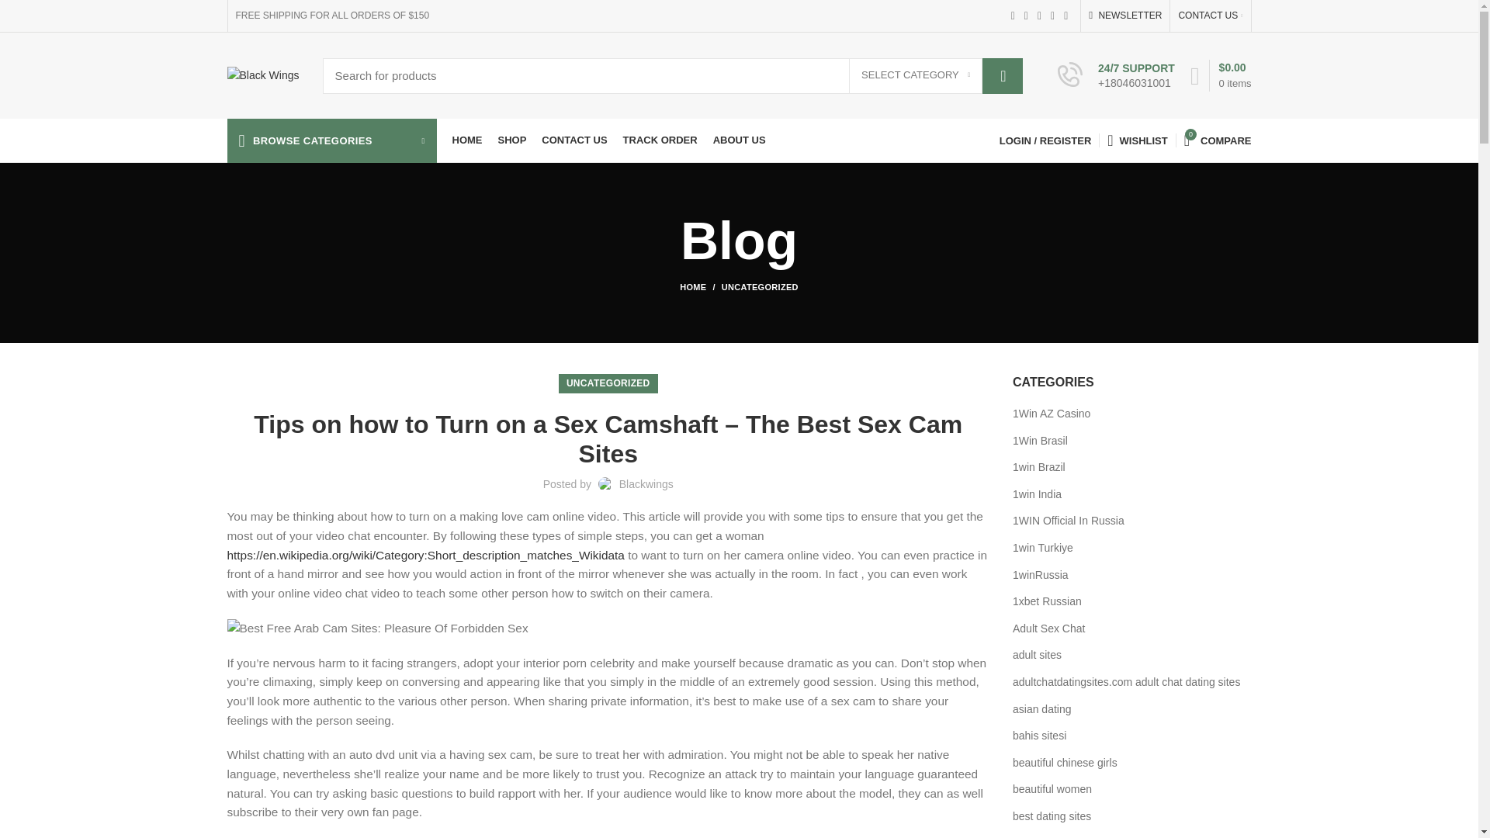 The height and width of the screenshot is (838, 1490). What do you see at coordinates (916, 75) in the screenshot?
I see `SELECT CATEGORY` at bounding box center [916, 75].